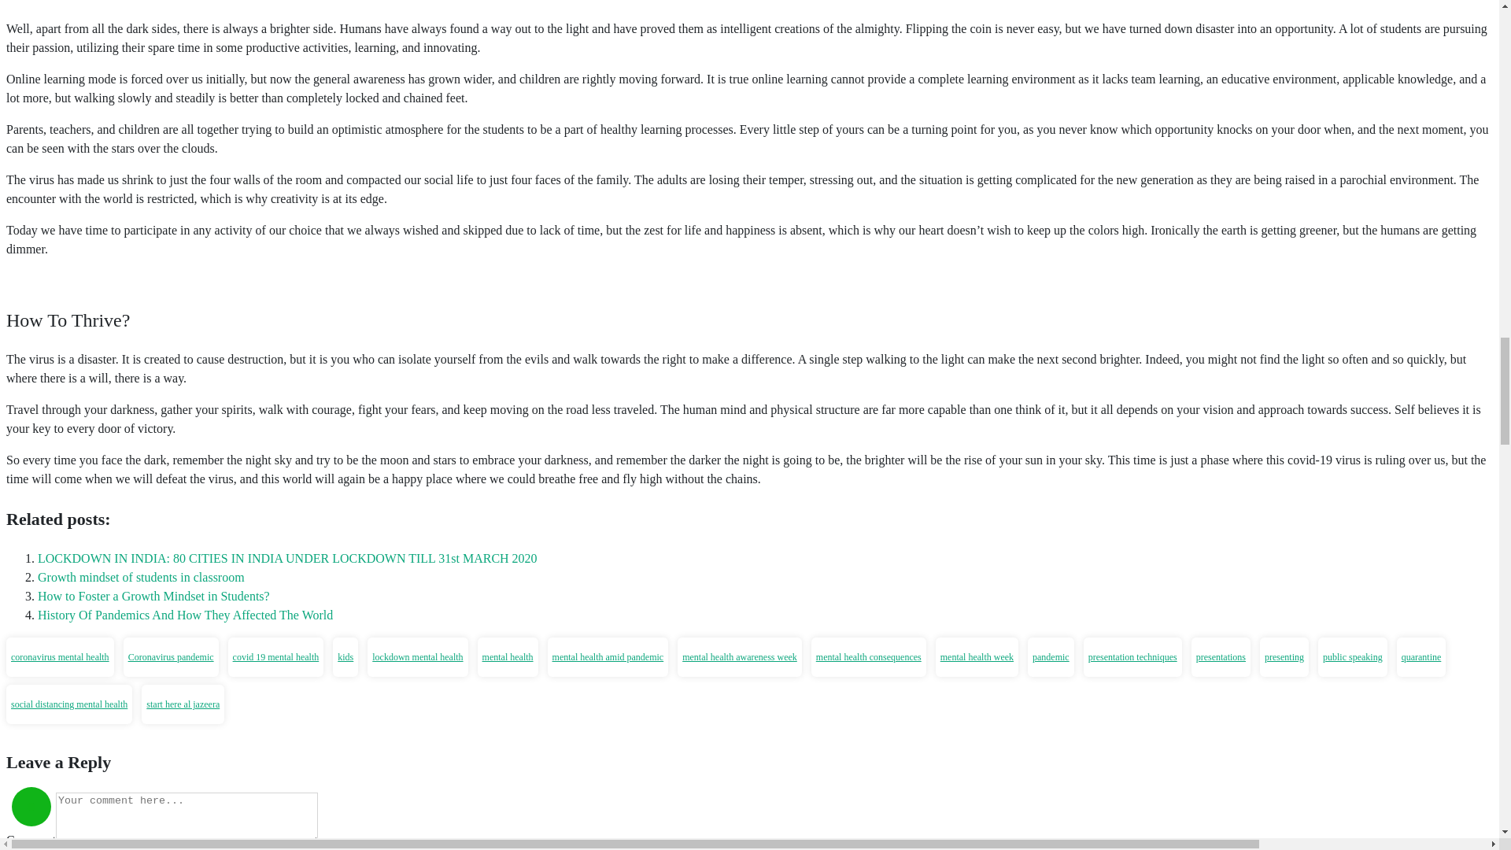 The width and height of the screenshot is (1511, 850). Describe the element at coordinates (417, 656) in the screenshot. I see `lockdown mental health` at that location.